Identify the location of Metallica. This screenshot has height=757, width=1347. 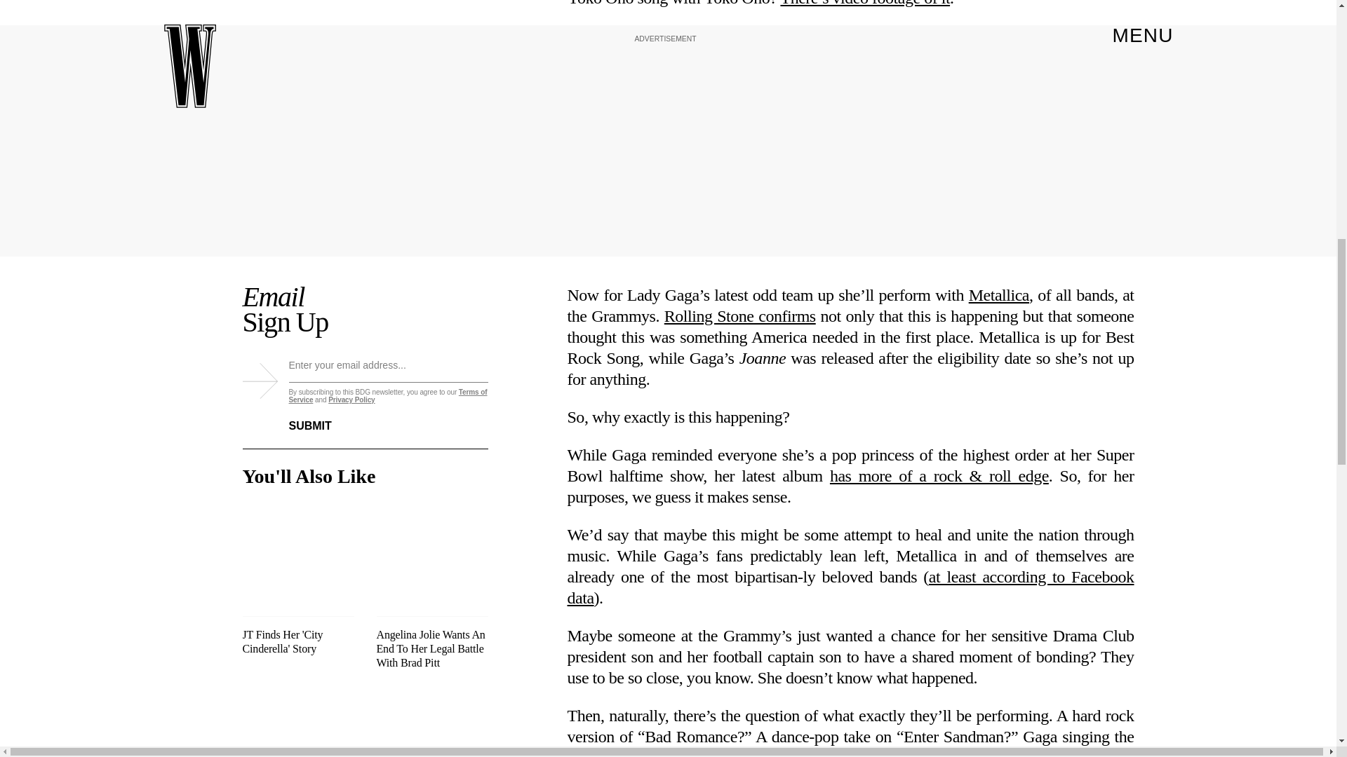
(998, 295).